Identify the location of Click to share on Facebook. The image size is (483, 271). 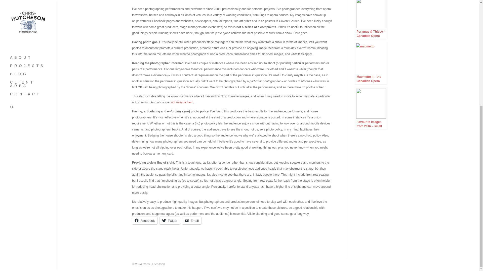
(144, 221).